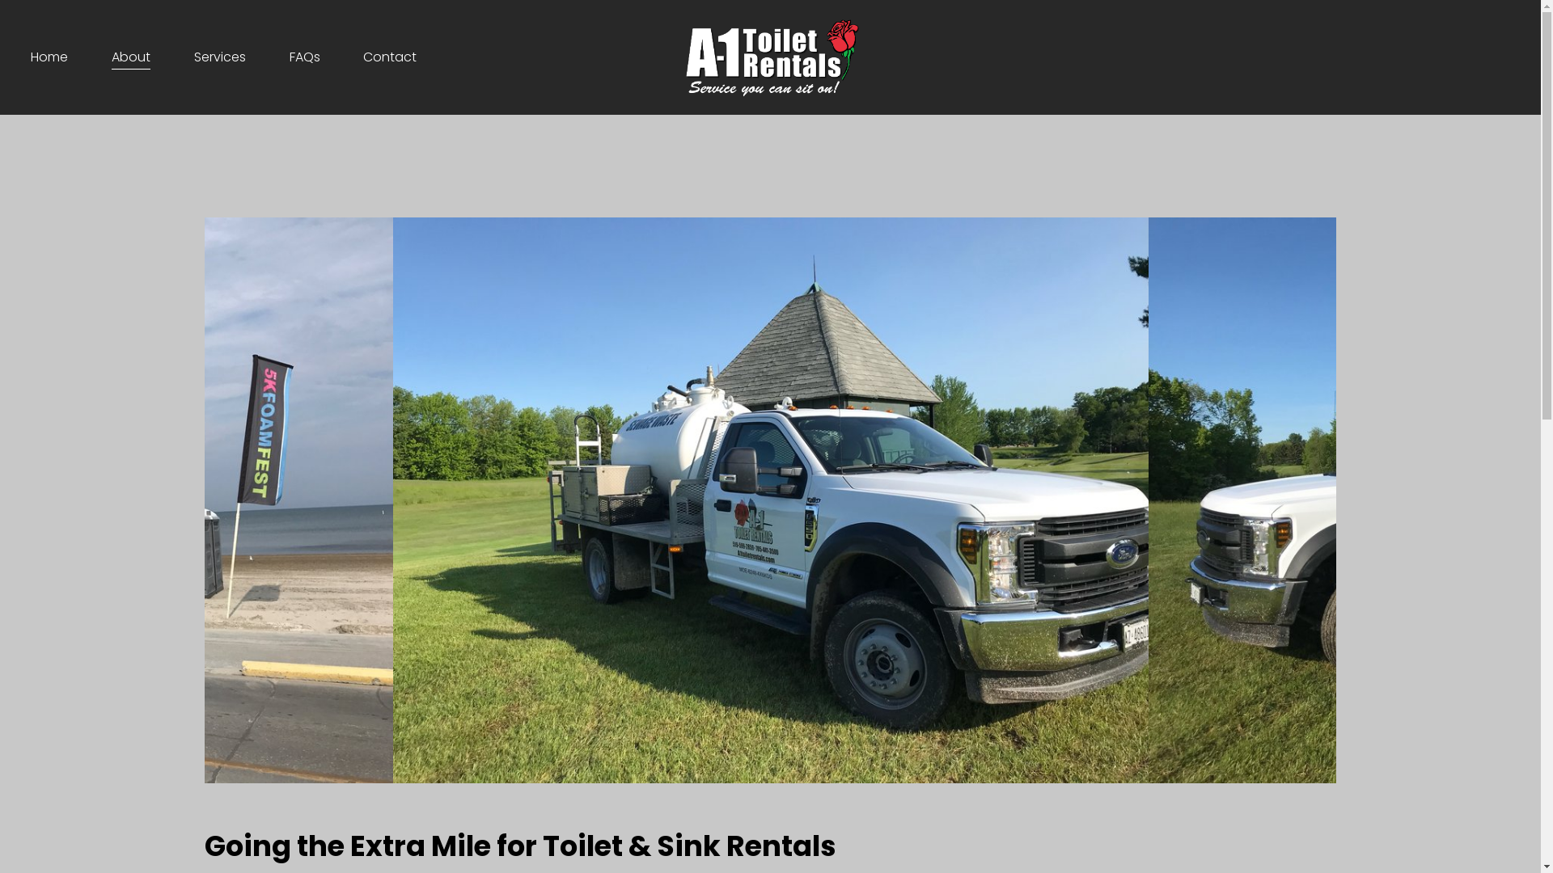 The width and height of the screenshot is (1553, 873). I want to click on Contact, so click(390, 57).